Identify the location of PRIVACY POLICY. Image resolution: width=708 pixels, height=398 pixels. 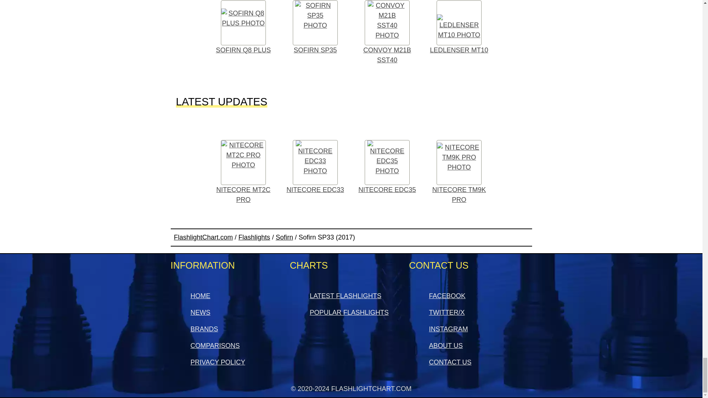
(218, 362).